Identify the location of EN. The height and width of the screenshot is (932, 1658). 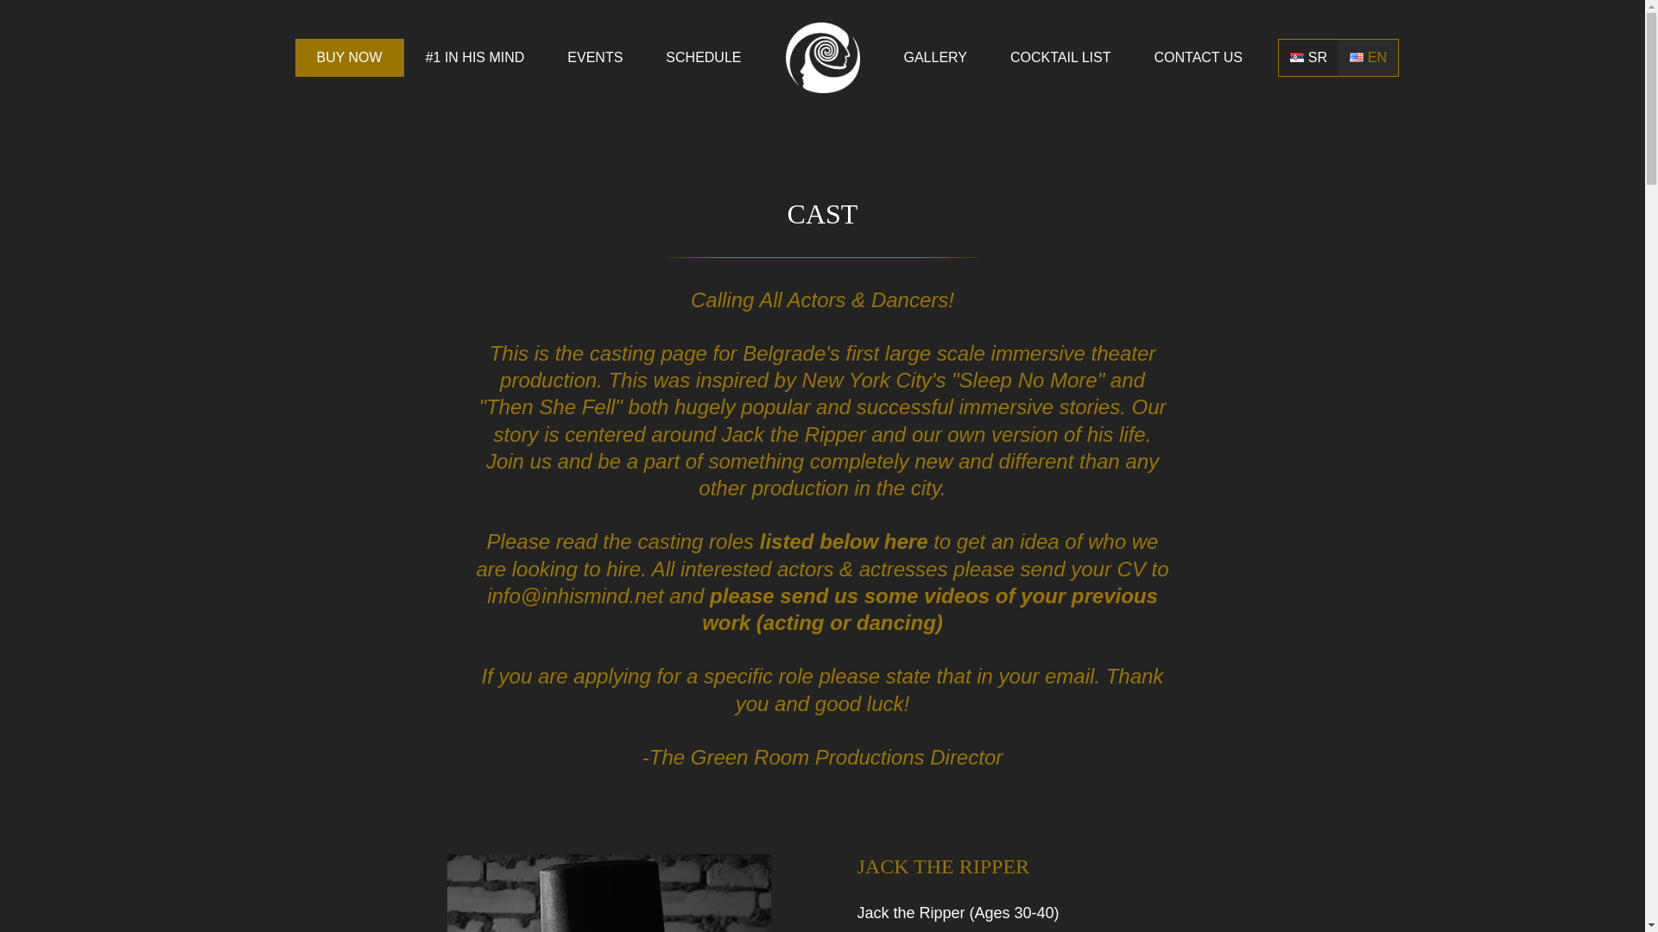
(1368, 57).